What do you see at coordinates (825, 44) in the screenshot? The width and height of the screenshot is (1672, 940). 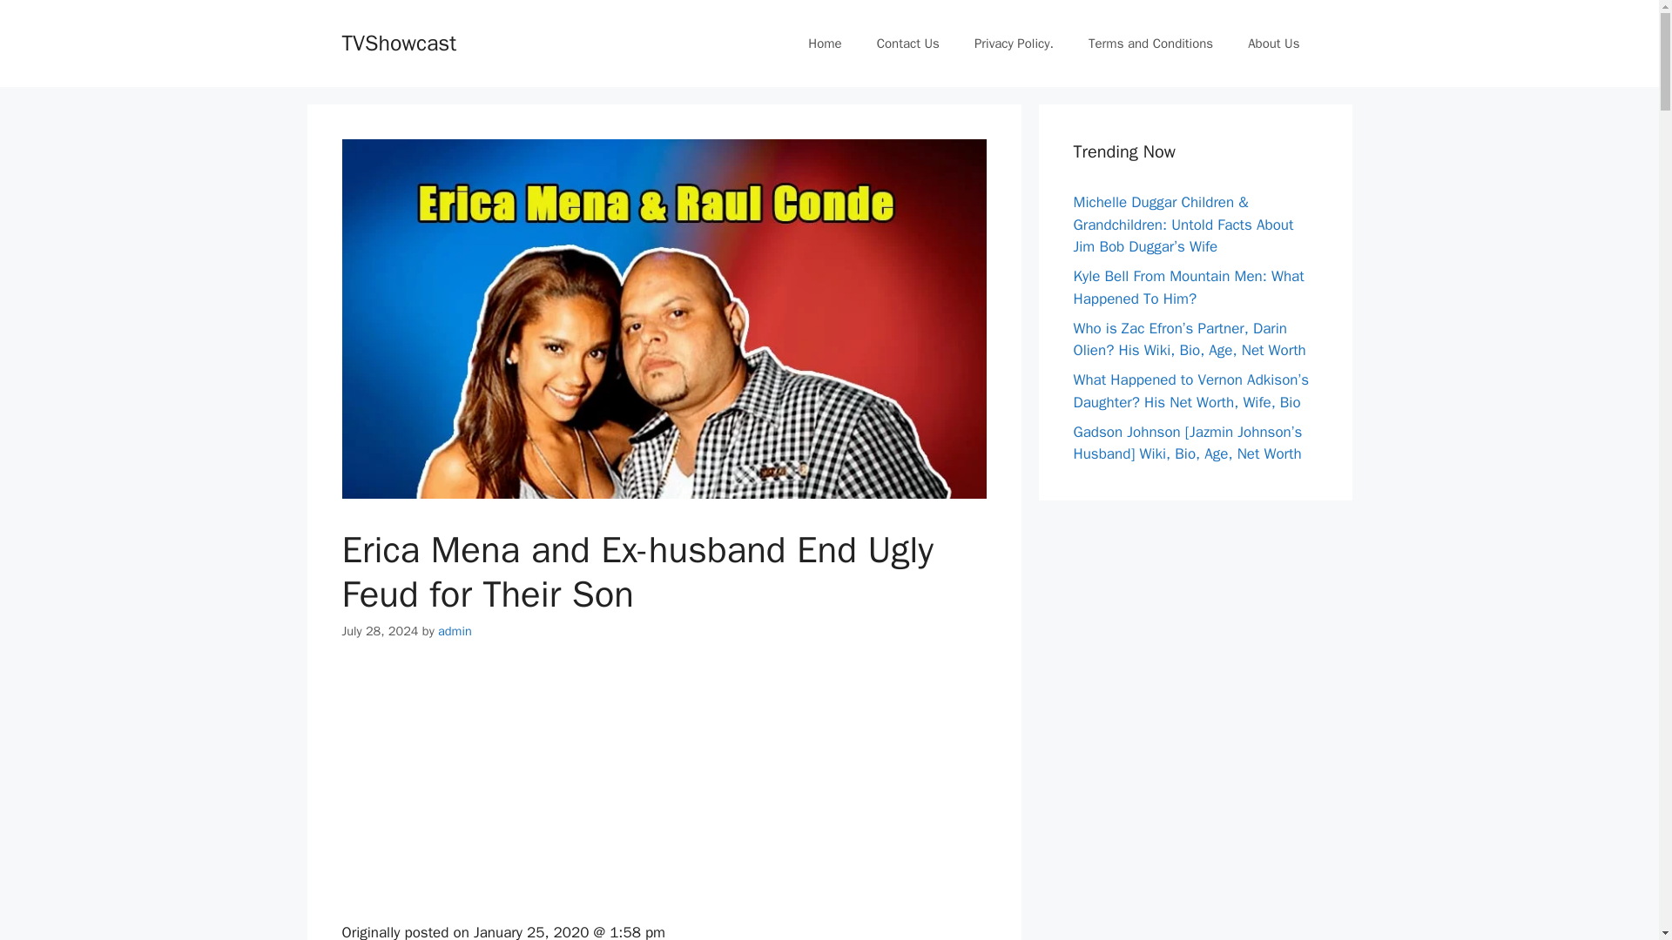 I see `Home` at bounding box center [825, 44].